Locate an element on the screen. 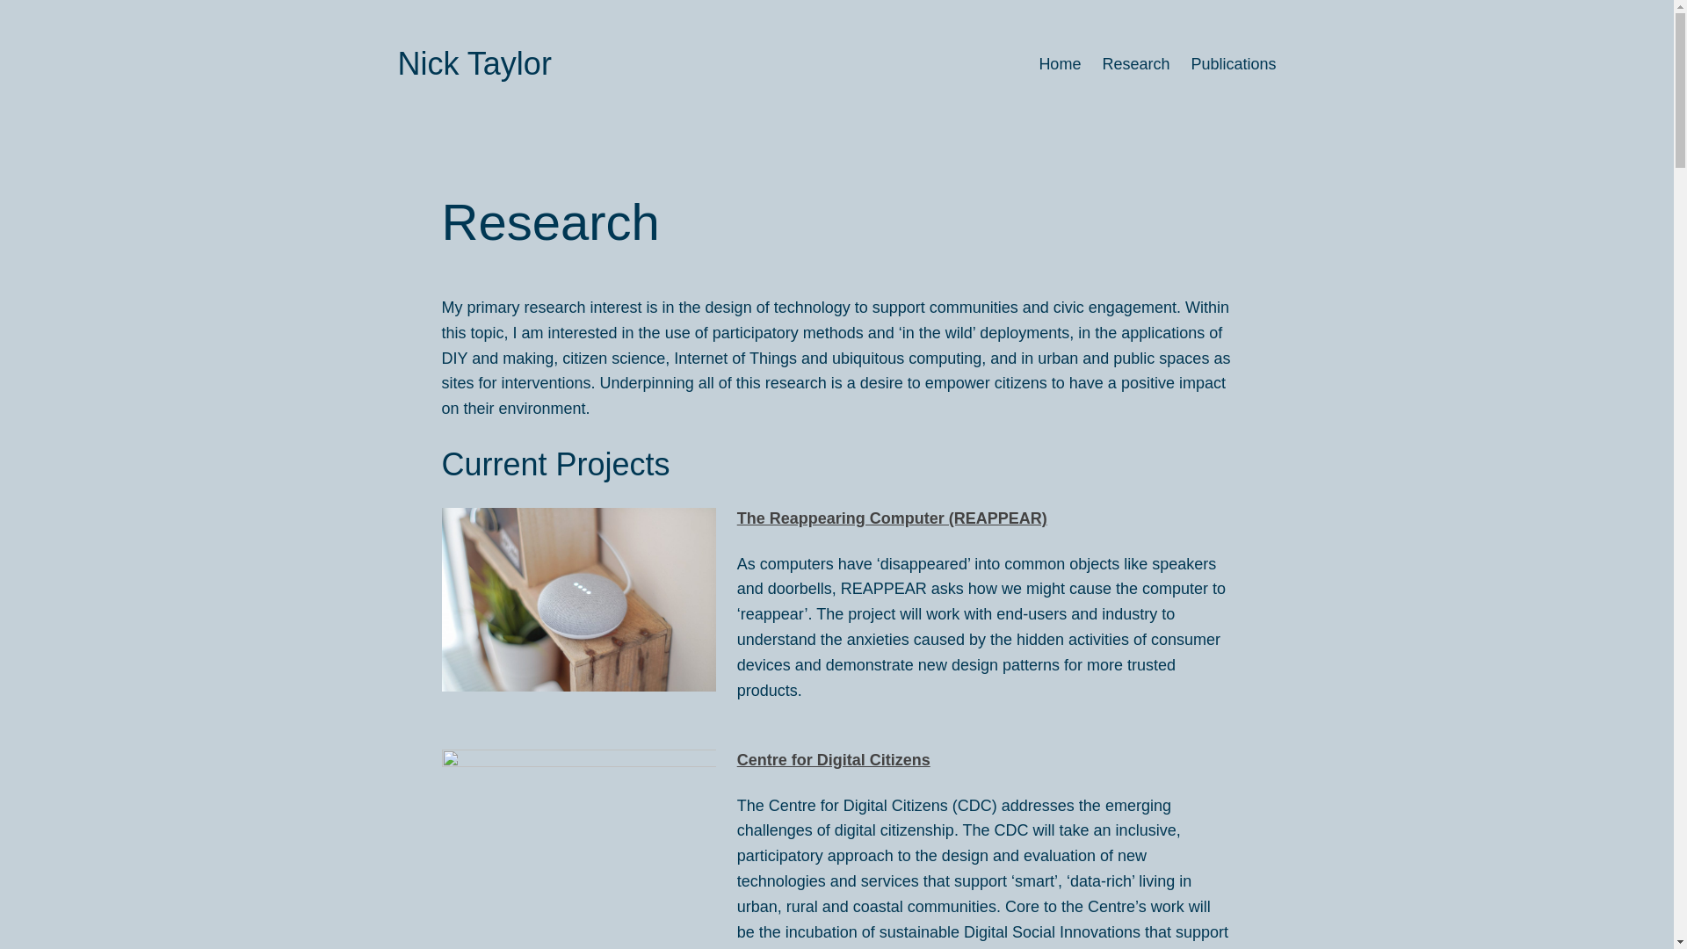  Nick Taylor is located at coordinates (474, 63).